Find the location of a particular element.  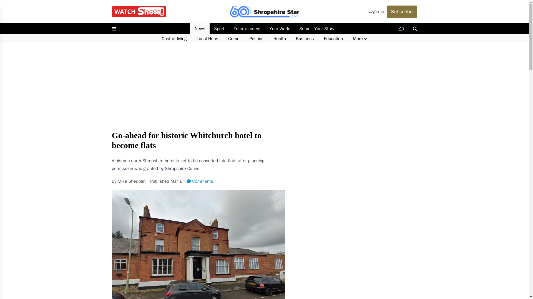

Submit Your Story is located at coordinates (316, 29).